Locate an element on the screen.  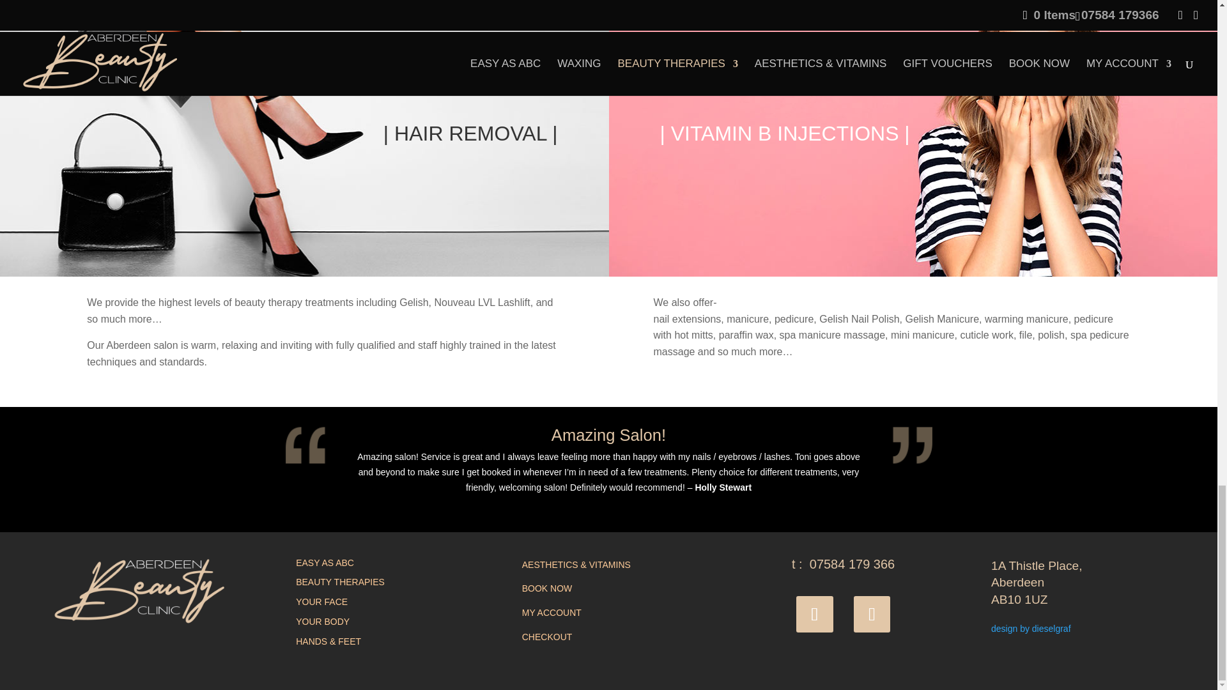
Follow on Facebook is located at coordinates (814, 615).